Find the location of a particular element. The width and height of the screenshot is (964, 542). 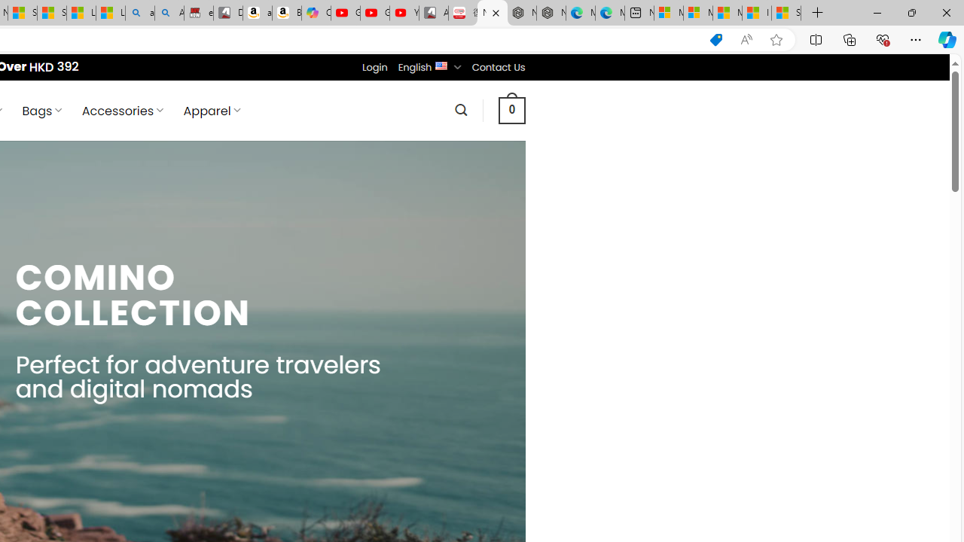

Nordace - Comino Collection is located at coordinates (493, 14).